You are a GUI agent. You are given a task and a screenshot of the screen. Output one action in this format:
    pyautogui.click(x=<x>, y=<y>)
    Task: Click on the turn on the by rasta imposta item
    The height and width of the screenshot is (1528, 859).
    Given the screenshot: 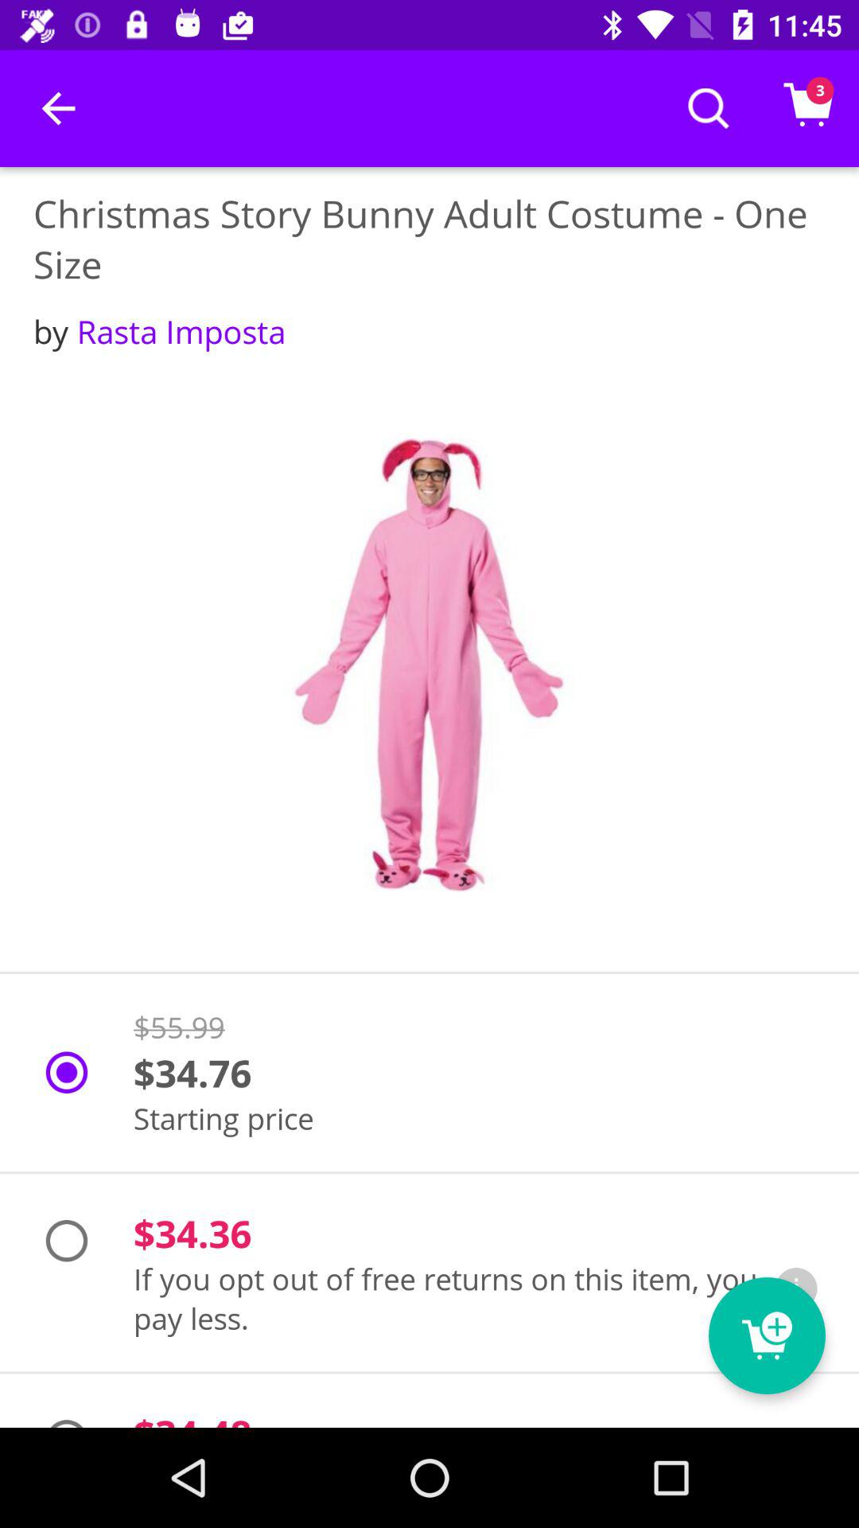 What is the action you would take?
    pyautogui.click(x=159, y=331)
    